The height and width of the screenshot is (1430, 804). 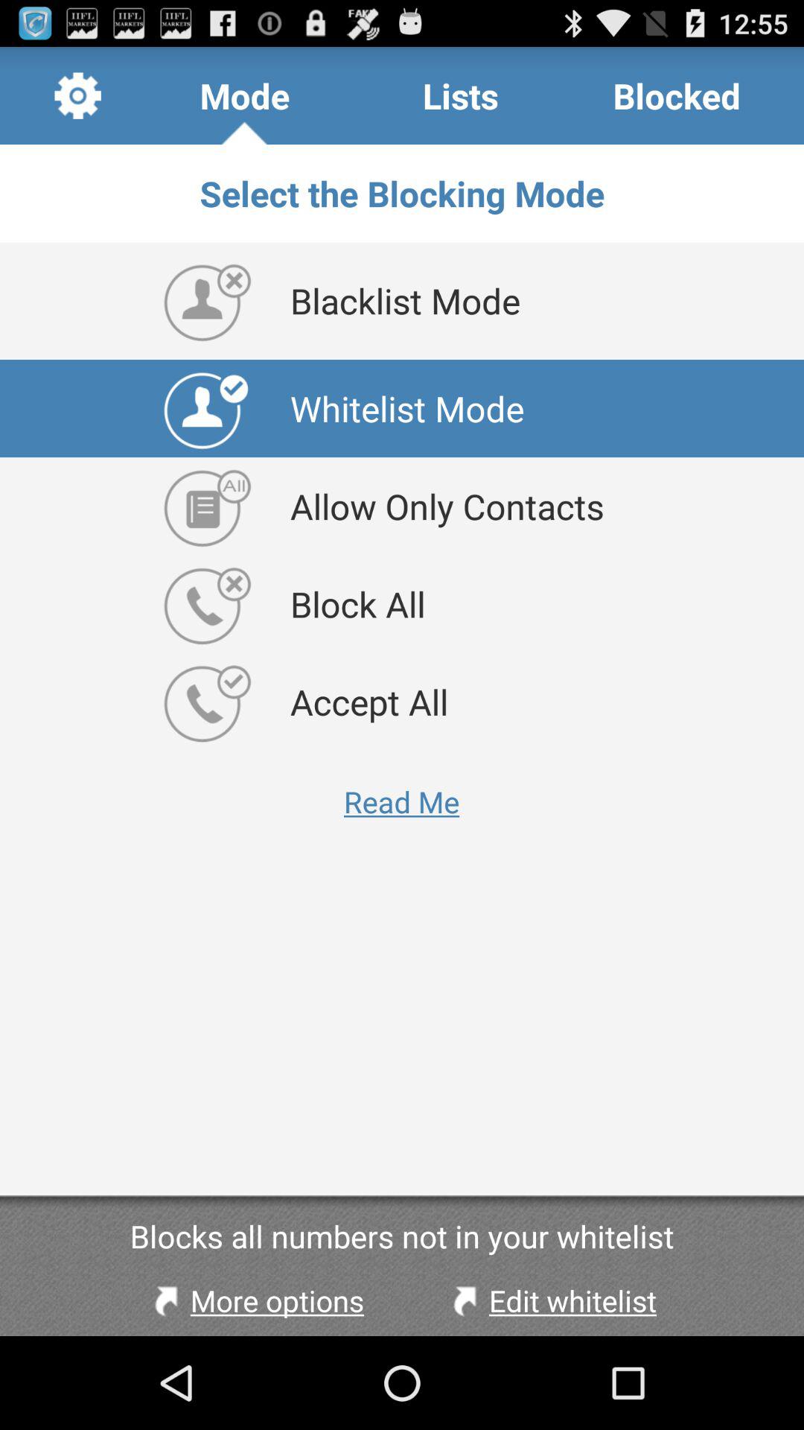 I want to click on click icon above the select the blocking app, so click(x=77, y=95).